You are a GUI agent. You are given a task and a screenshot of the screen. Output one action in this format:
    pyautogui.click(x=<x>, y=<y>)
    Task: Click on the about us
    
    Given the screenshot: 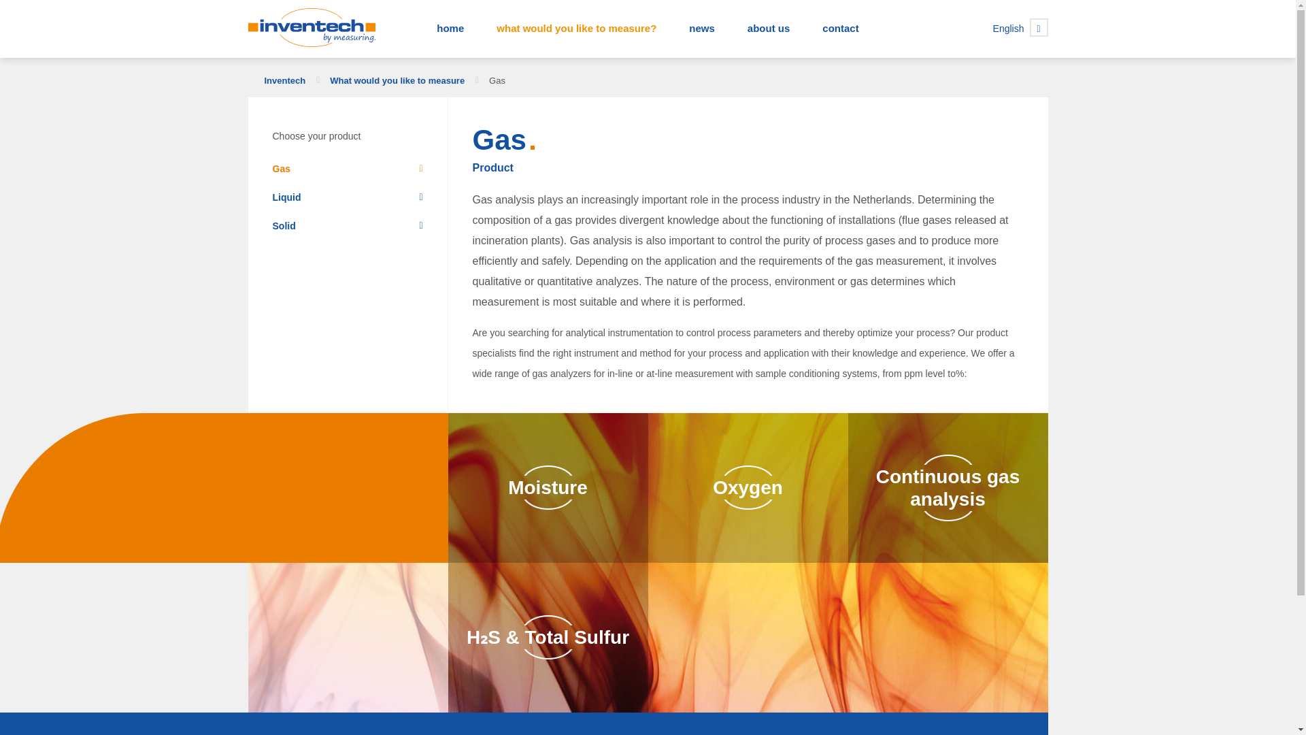 What is the action you would take?
    pyautogui.click(x=769, y=29)
    